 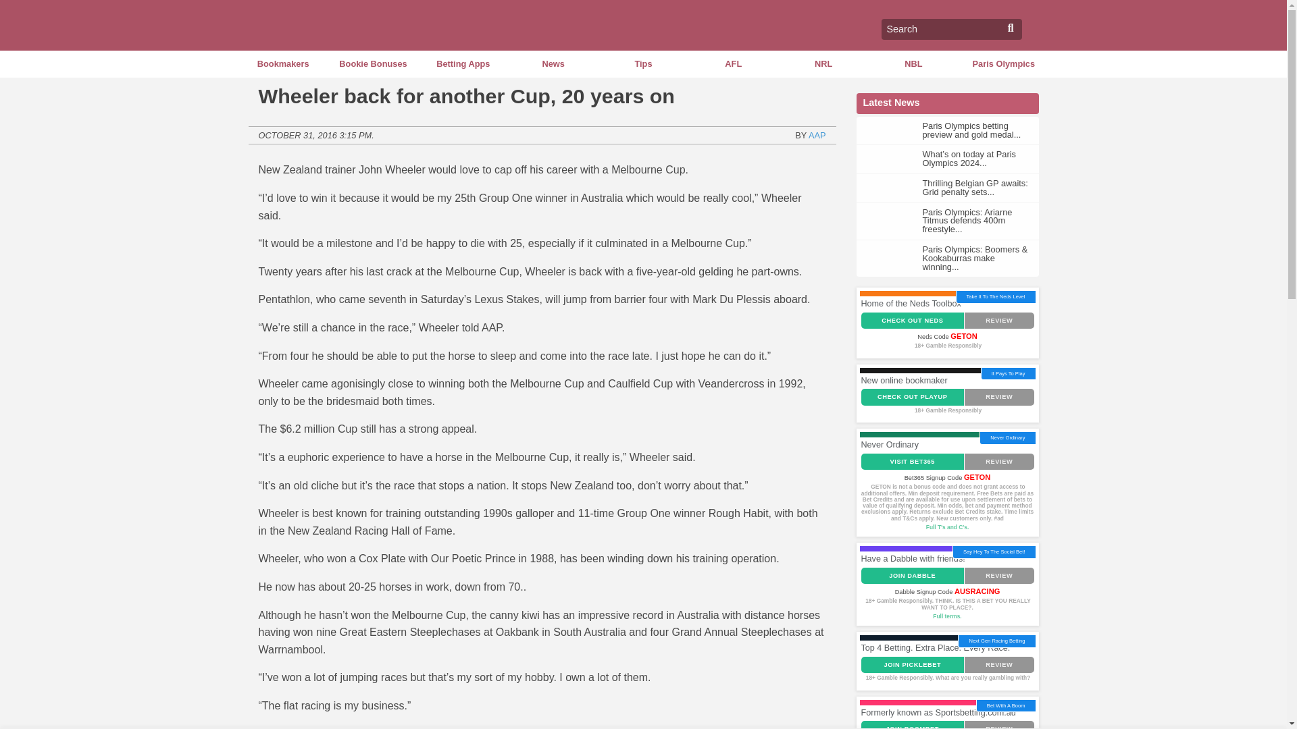 I want to click on Bookmakers, so click(x=282, y=63).